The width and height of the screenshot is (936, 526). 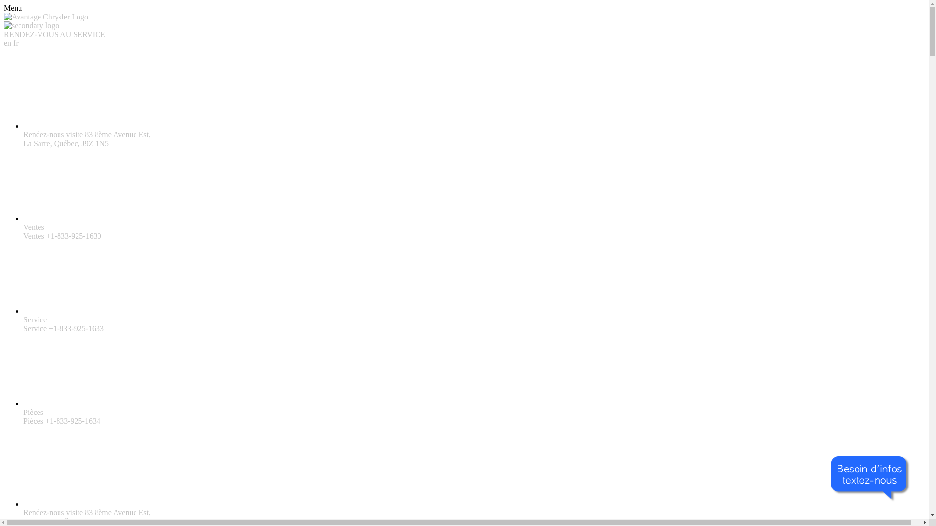 I want to click on en, so click(x=9, y=43).